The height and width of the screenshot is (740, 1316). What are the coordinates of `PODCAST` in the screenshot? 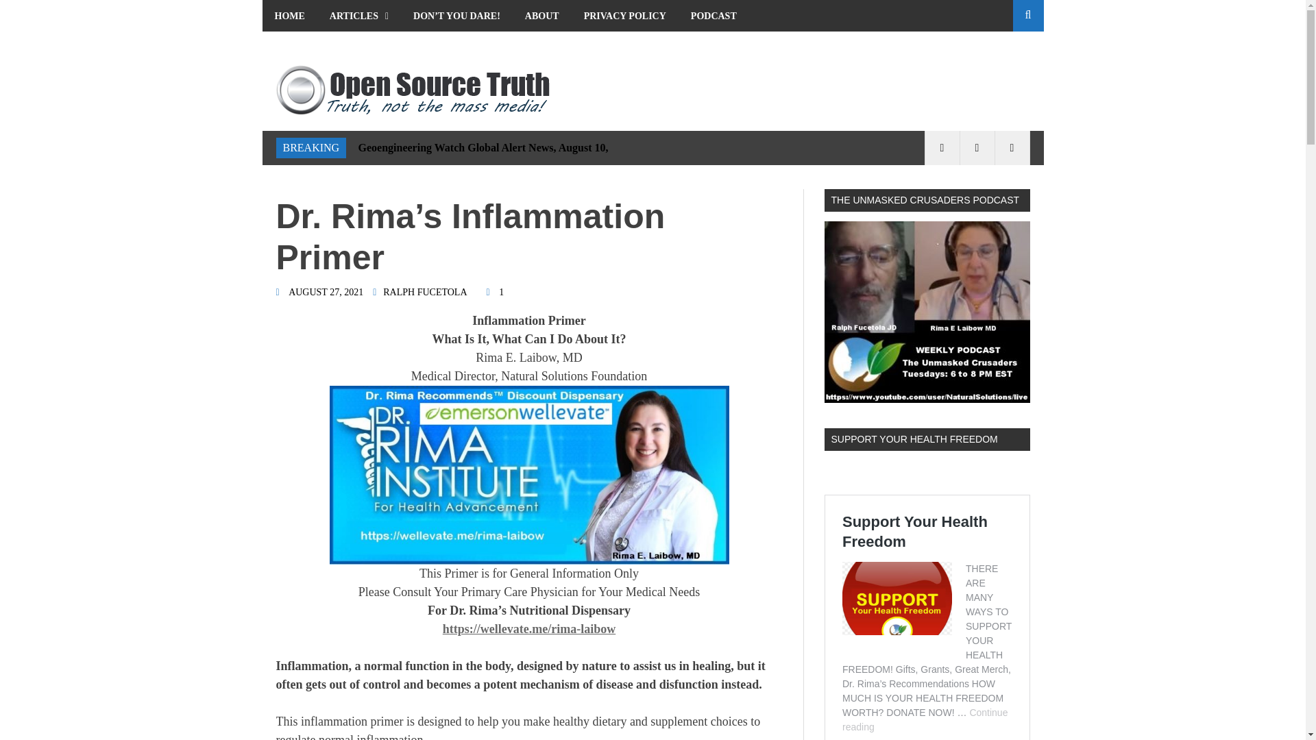 It's located at (714, 16).